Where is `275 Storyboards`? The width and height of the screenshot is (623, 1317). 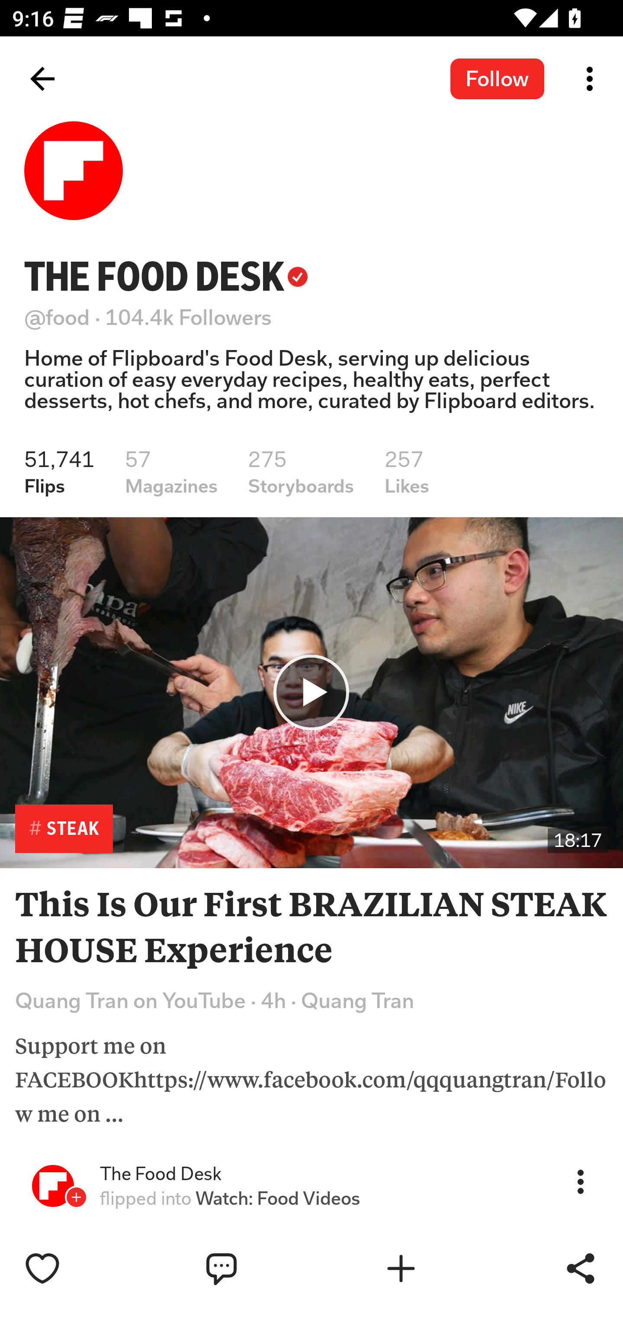
275 Storyboards is located at coordinates (301, 472).